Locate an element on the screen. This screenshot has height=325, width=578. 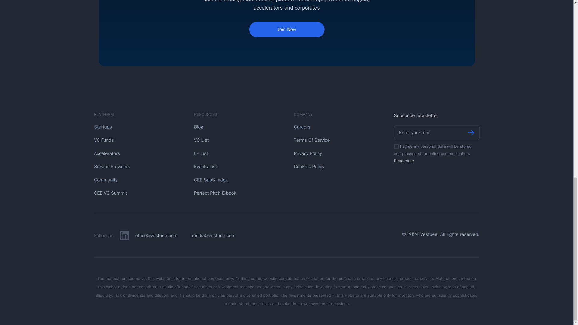
Join Now is located at coordinates (287, 29).